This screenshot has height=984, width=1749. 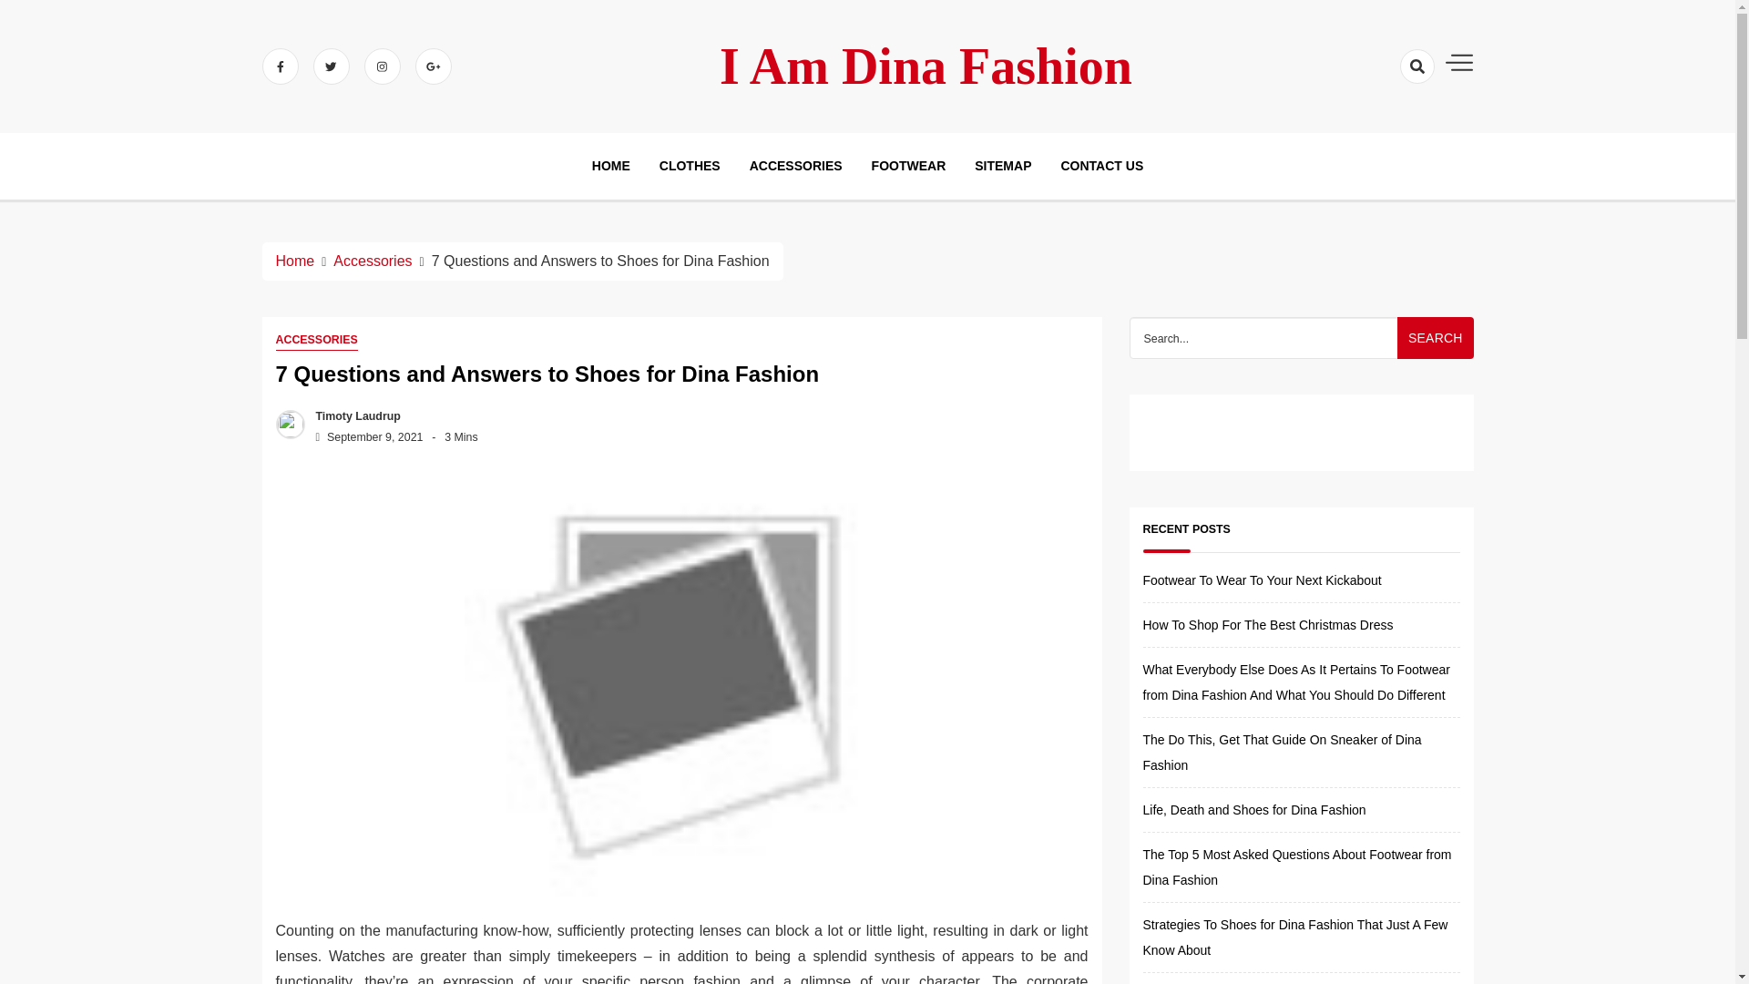 I want to click on September 9, 2021, so click(x=364, y=437).